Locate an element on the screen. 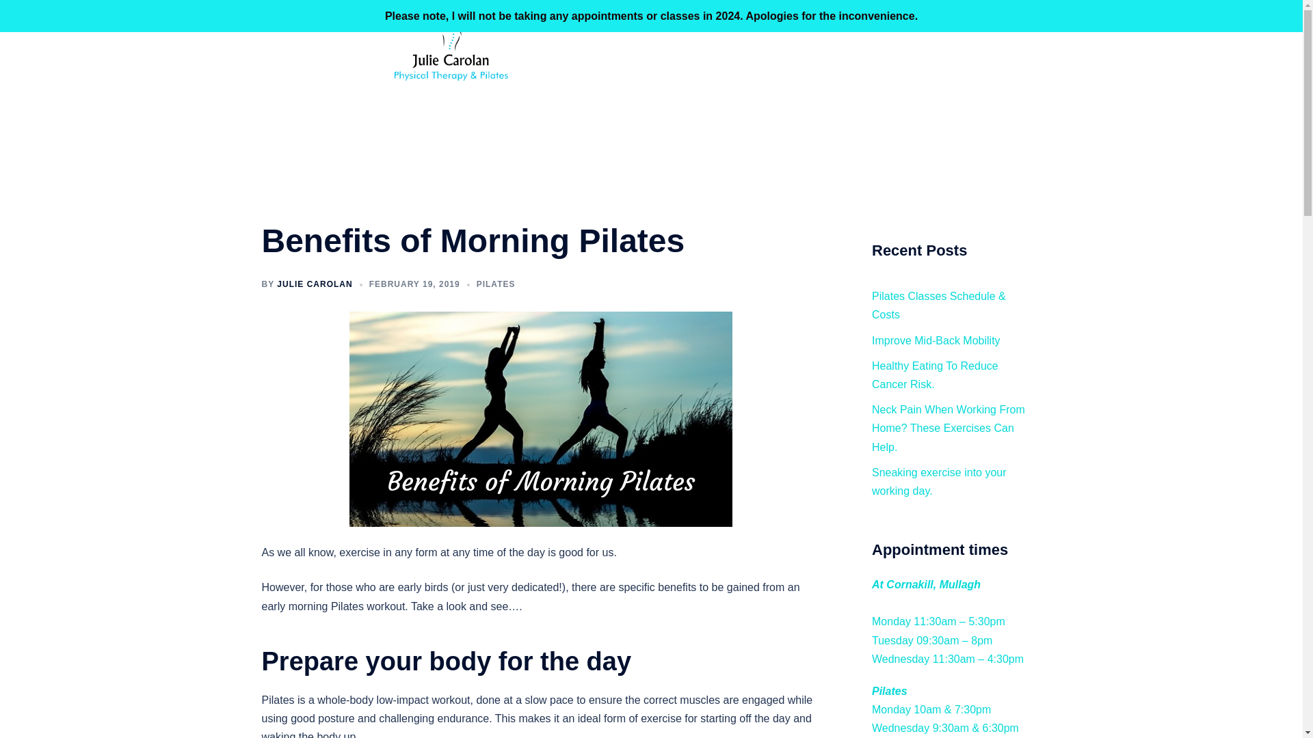 The width and height of the screenshot is (1313, 738). Healthy Eating To Reduce Cancer Risk. is located at coordinates (934, 375).